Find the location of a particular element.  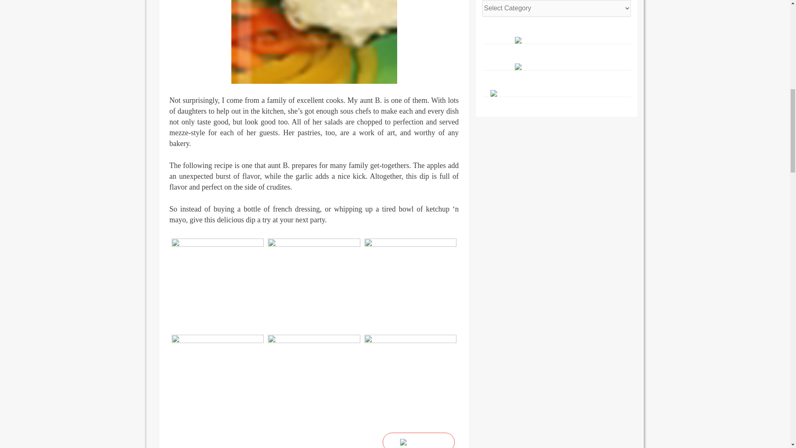

       Print This!     is located at coordinates (419, 441).